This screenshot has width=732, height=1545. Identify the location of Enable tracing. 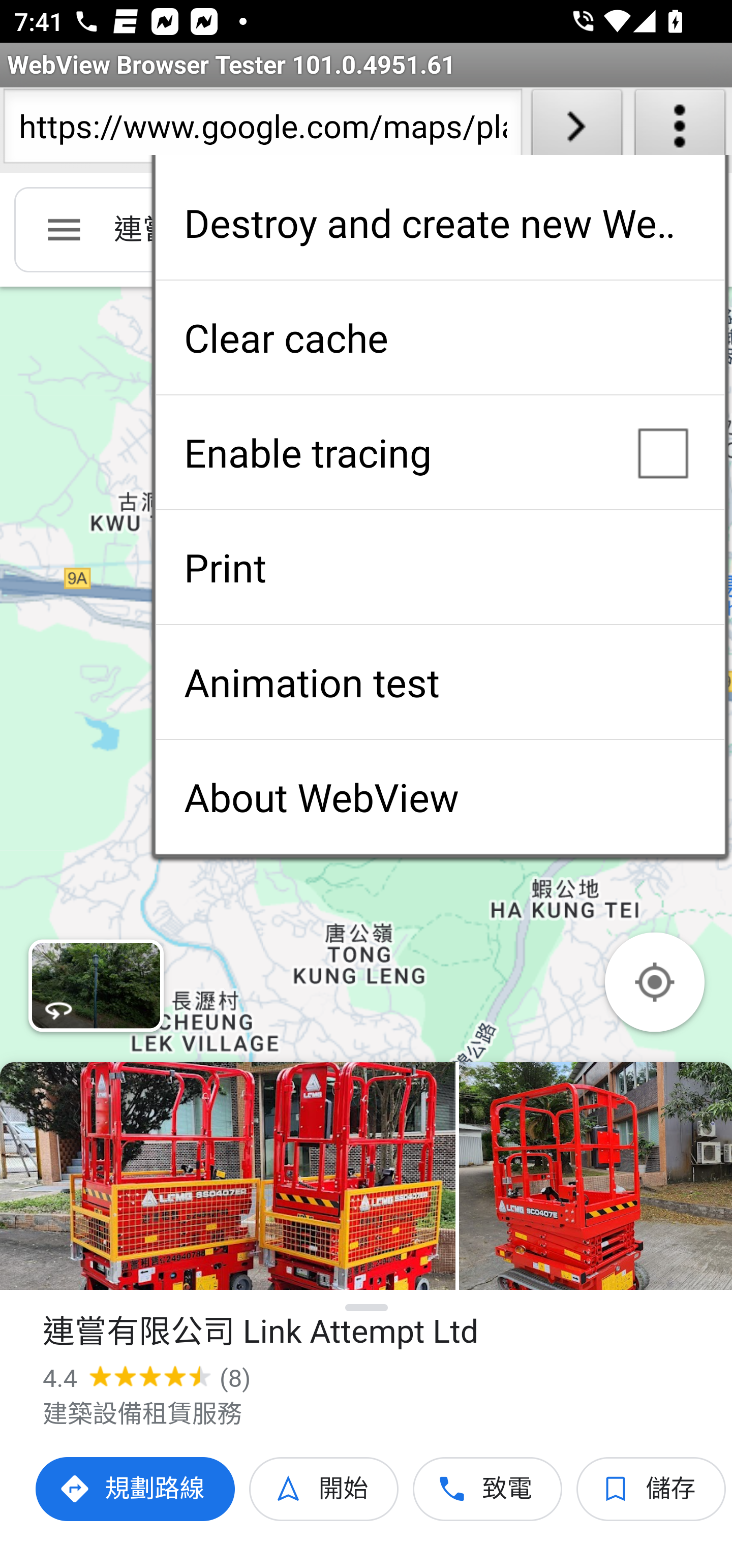
(440, 452).